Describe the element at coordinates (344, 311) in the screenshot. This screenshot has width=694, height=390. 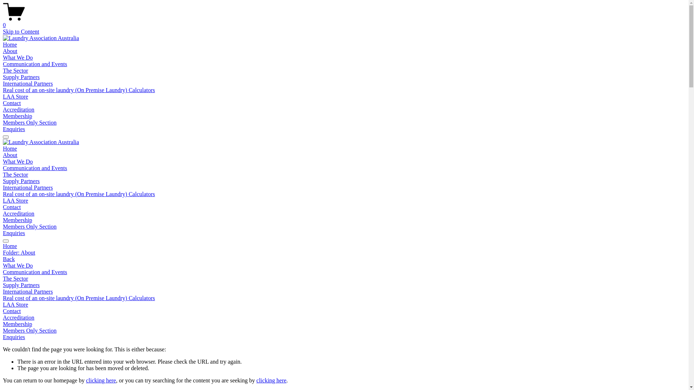
I see `Contact` at that location.